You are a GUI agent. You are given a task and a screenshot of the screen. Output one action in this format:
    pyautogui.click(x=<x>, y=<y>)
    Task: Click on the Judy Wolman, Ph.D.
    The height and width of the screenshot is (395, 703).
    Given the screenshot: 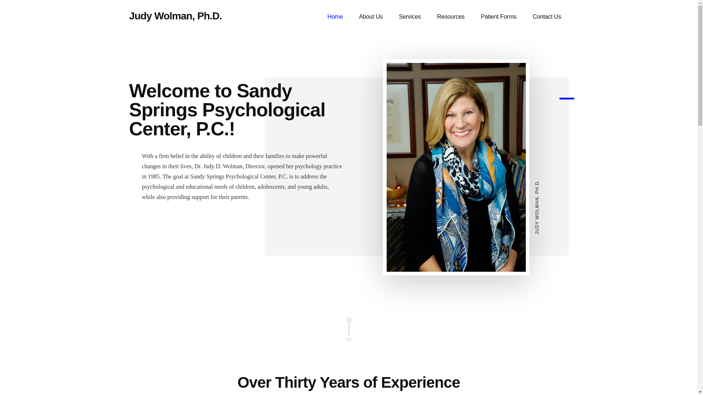 What is the action you would take?
    pyautogui.click(x=175, y=16)
    